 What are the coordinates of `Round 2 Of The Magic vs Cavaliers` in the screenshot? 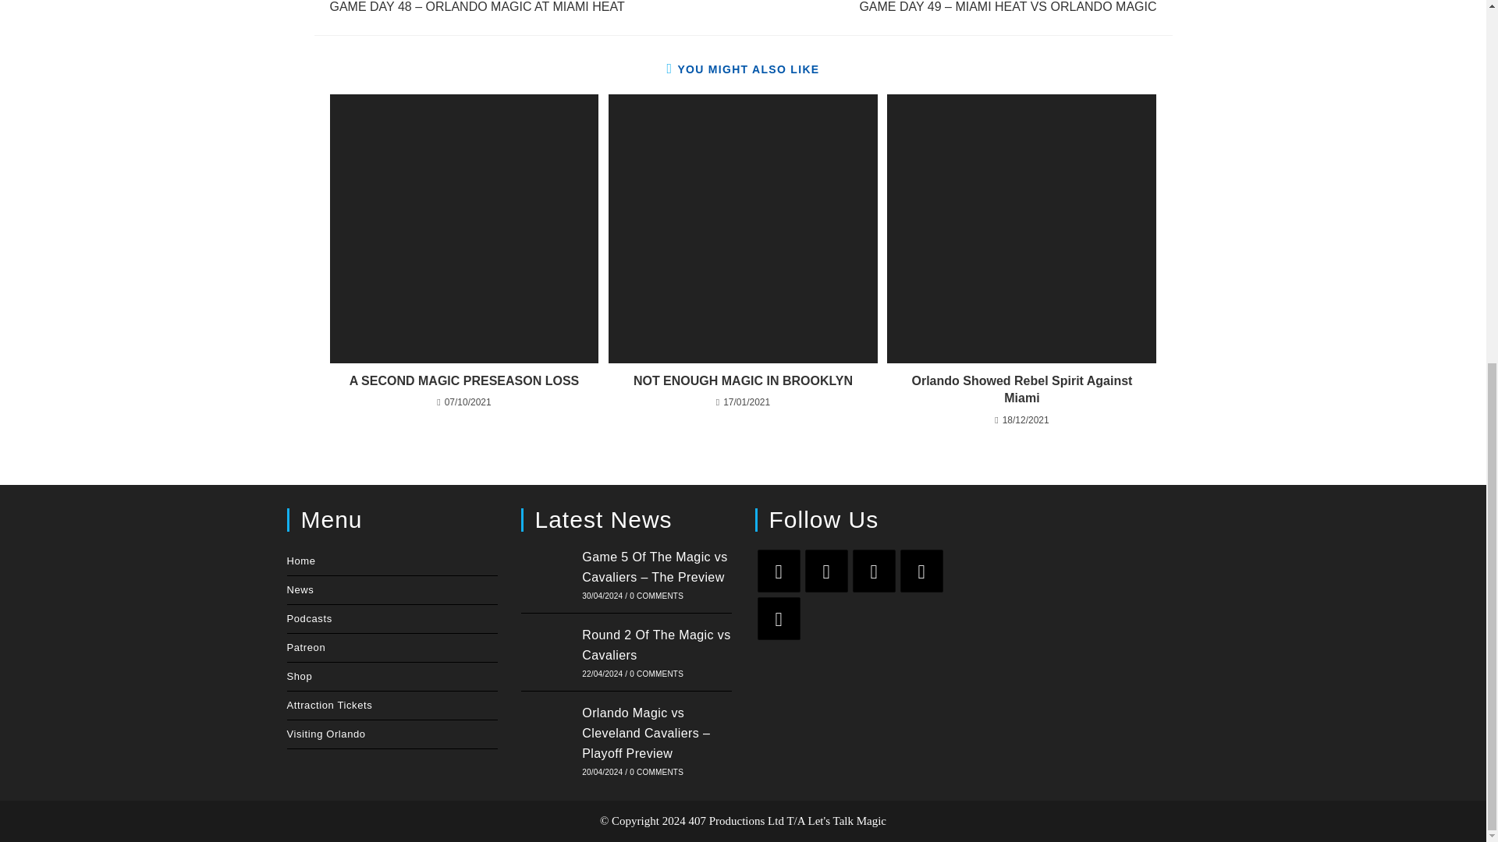 It's located at (548, 652).